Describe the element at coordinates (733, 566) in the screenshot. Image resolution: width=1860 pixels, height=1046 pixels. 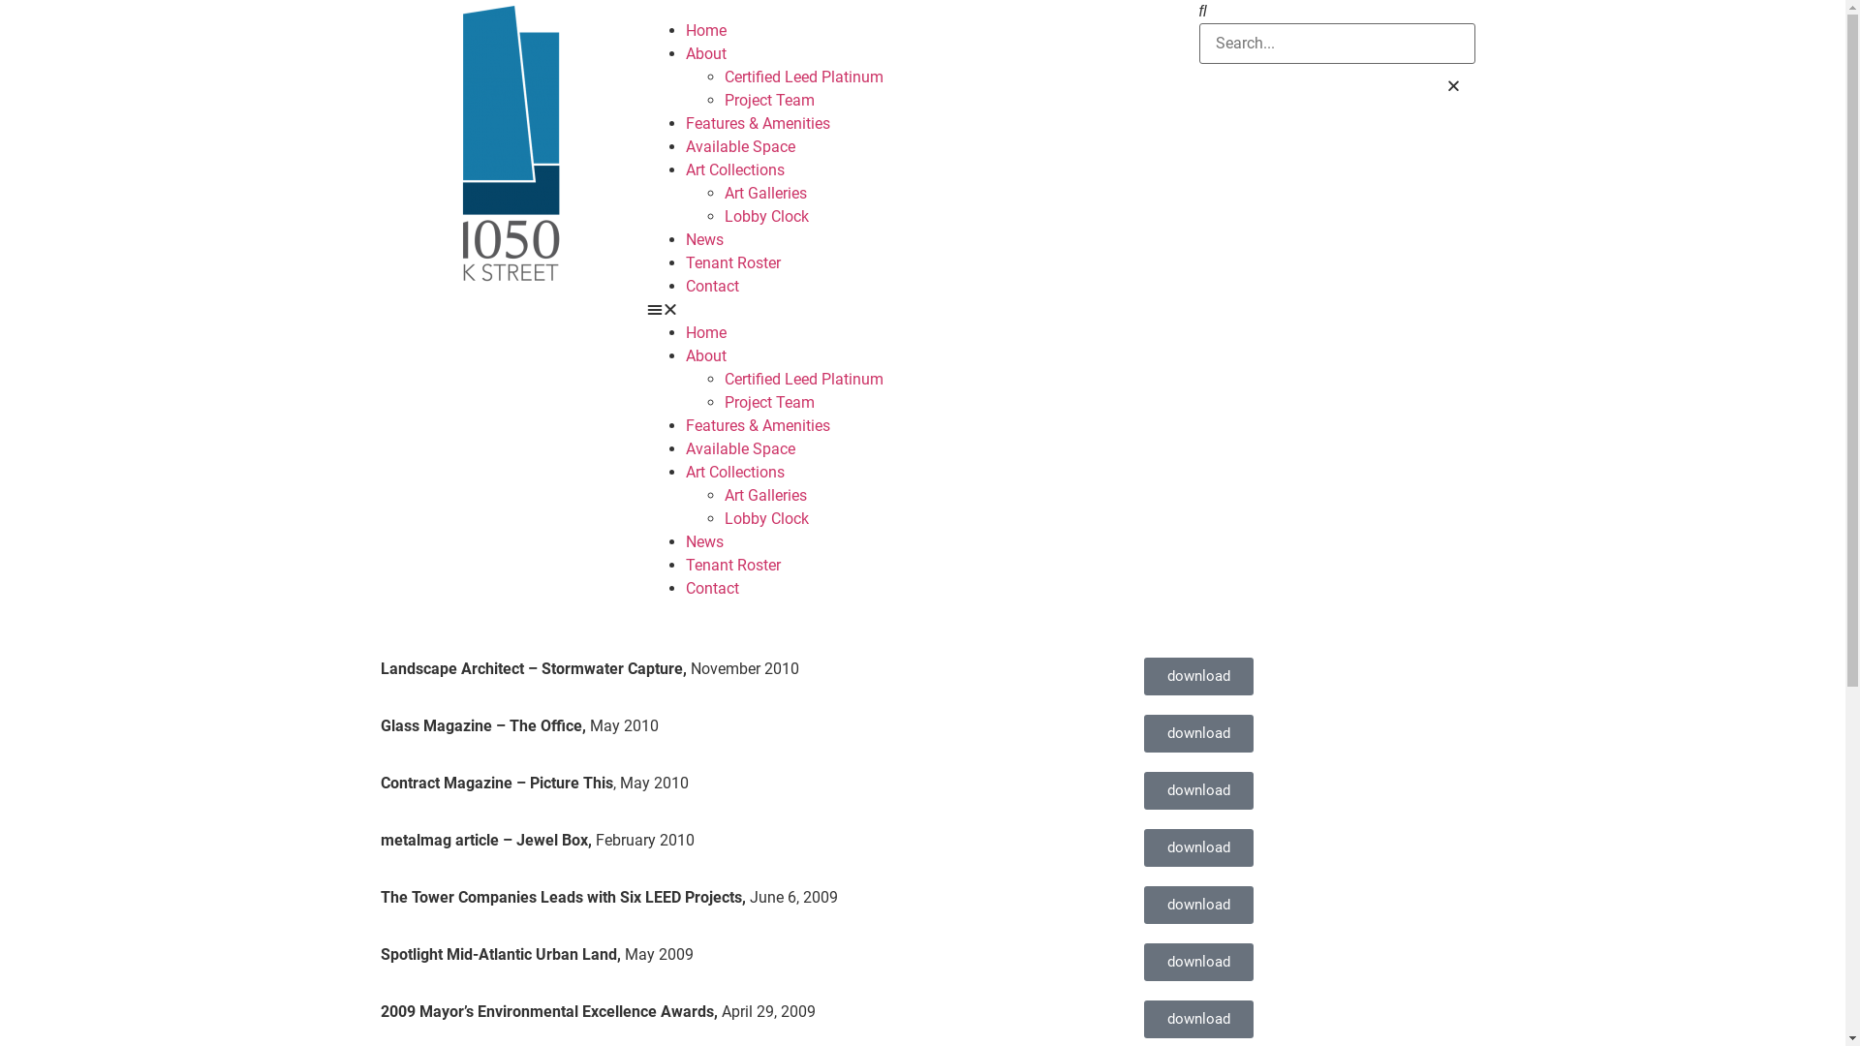
I see `Tenant Roster` at that location.